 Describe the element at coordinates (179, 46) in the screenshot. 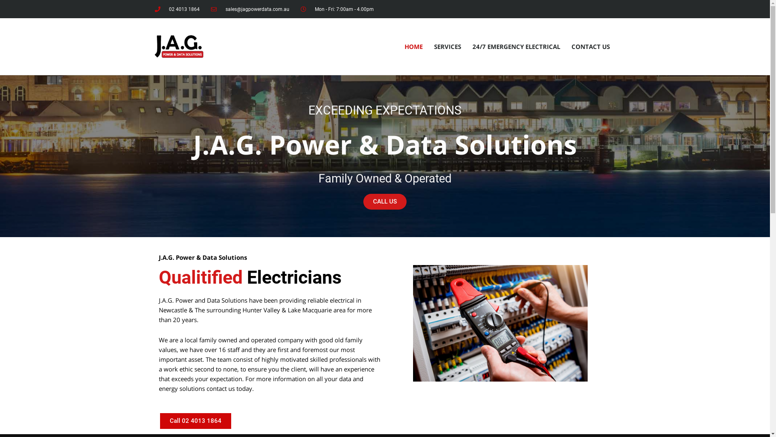

I see `jagpowerdatalogo - JAG Power & Data Solutions` at that location.